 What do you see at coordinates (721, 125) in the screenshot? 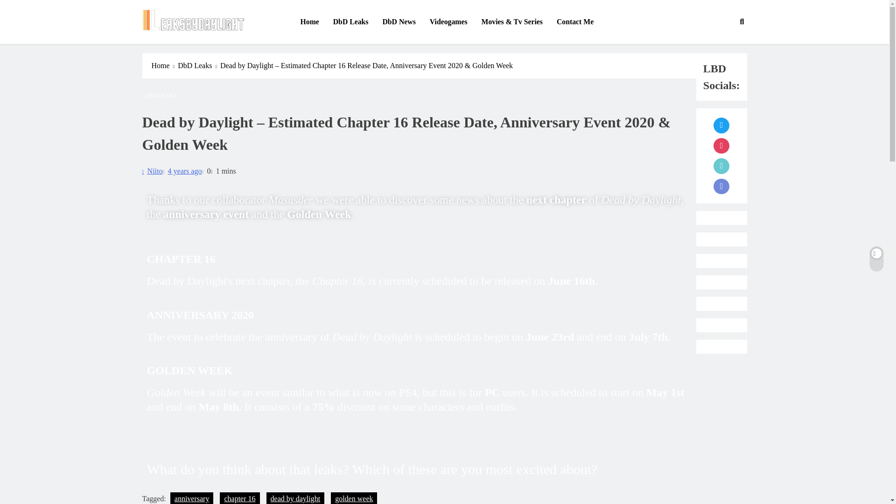
I see `Twitter` at bounding box center [721, 125].